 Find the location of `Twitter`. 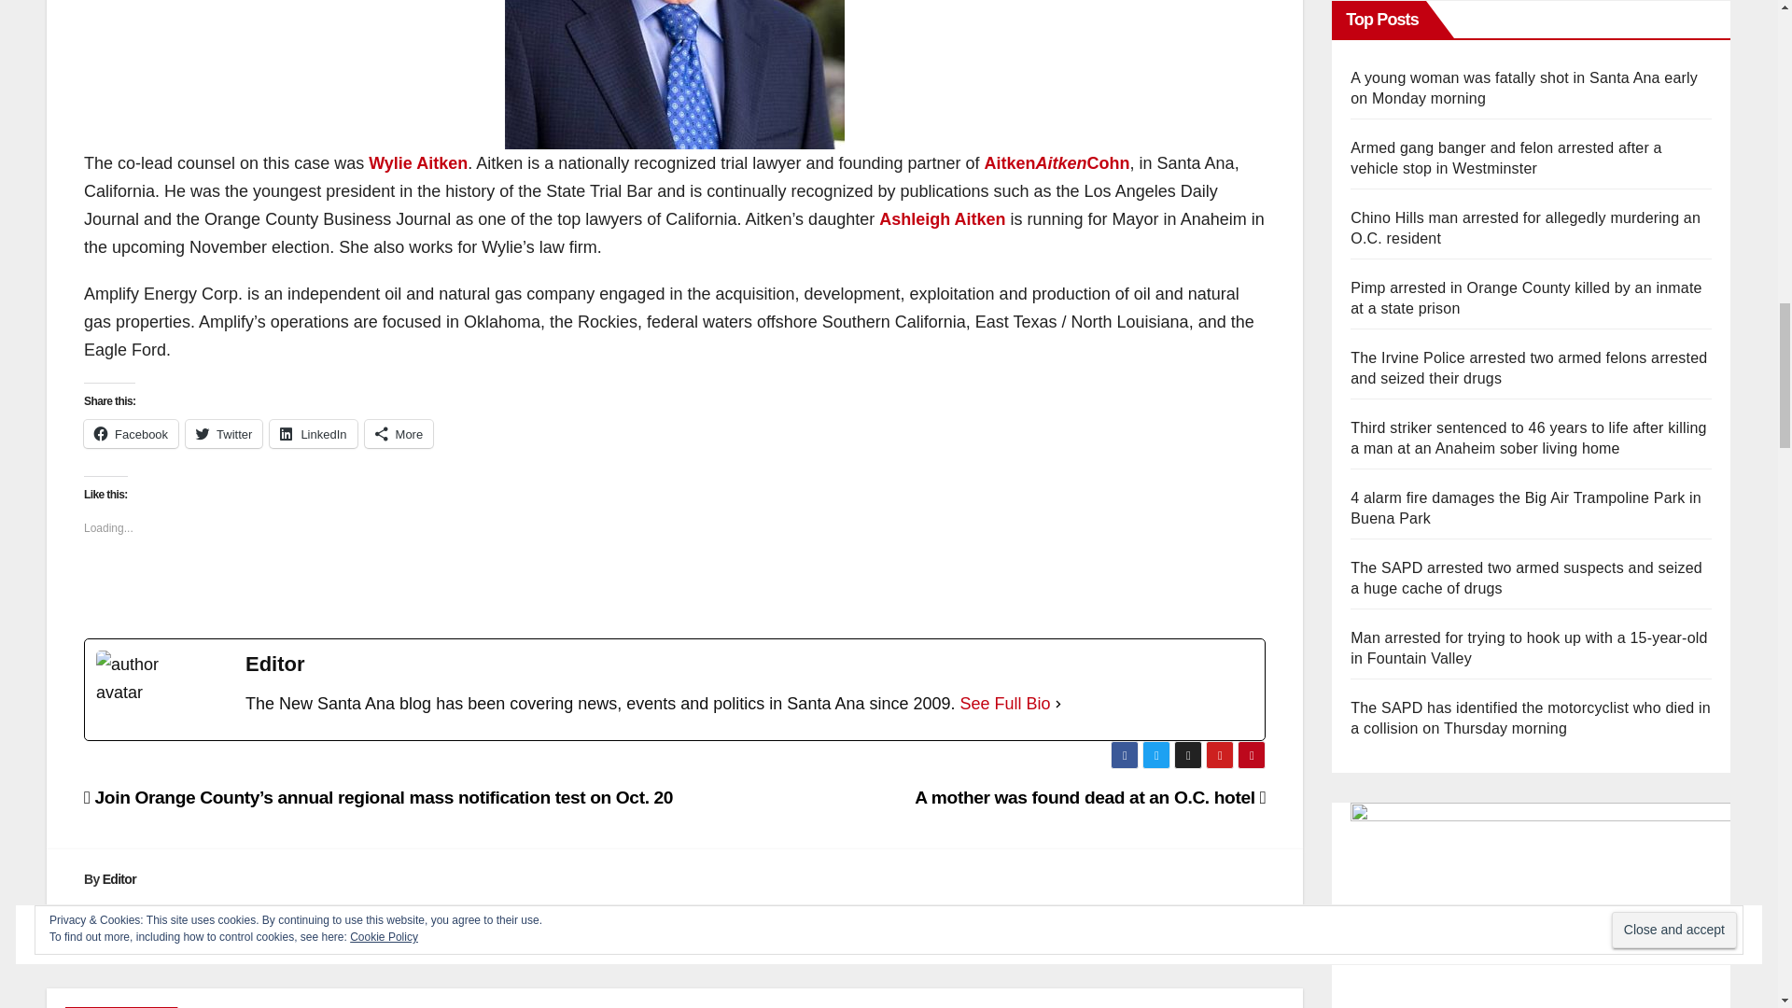

Twitter is located at coordinates (224, 433).